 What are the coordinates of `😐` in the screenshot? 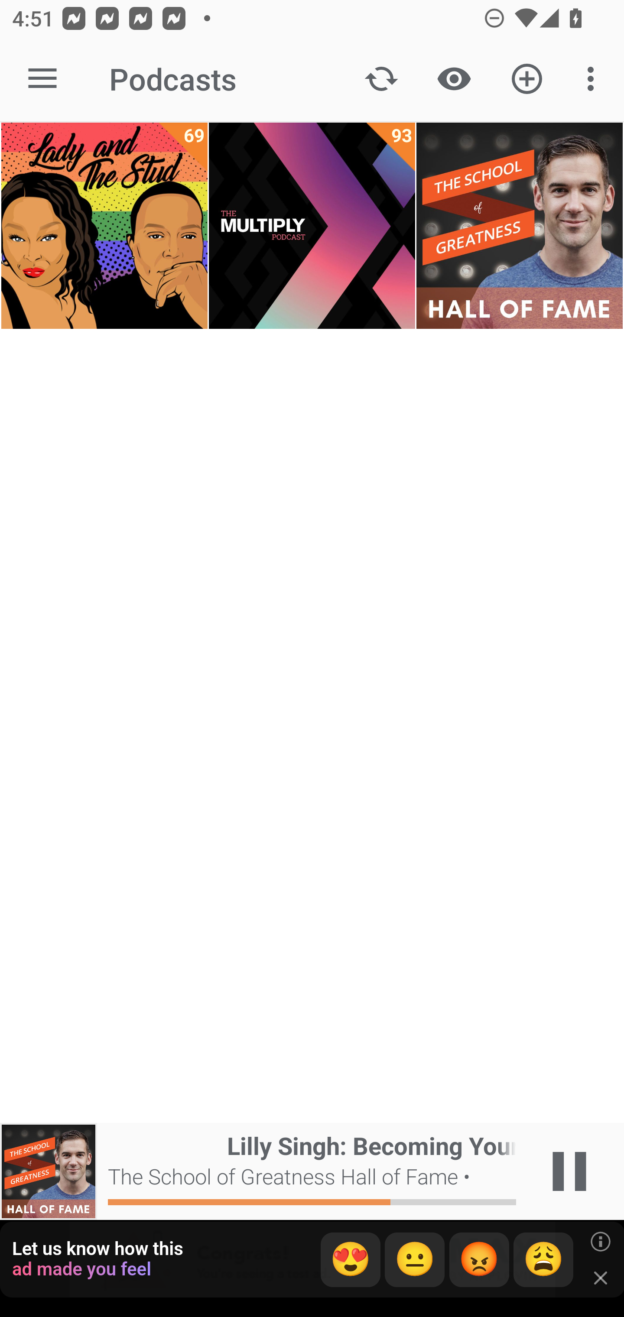 It's located at (415, 1260).